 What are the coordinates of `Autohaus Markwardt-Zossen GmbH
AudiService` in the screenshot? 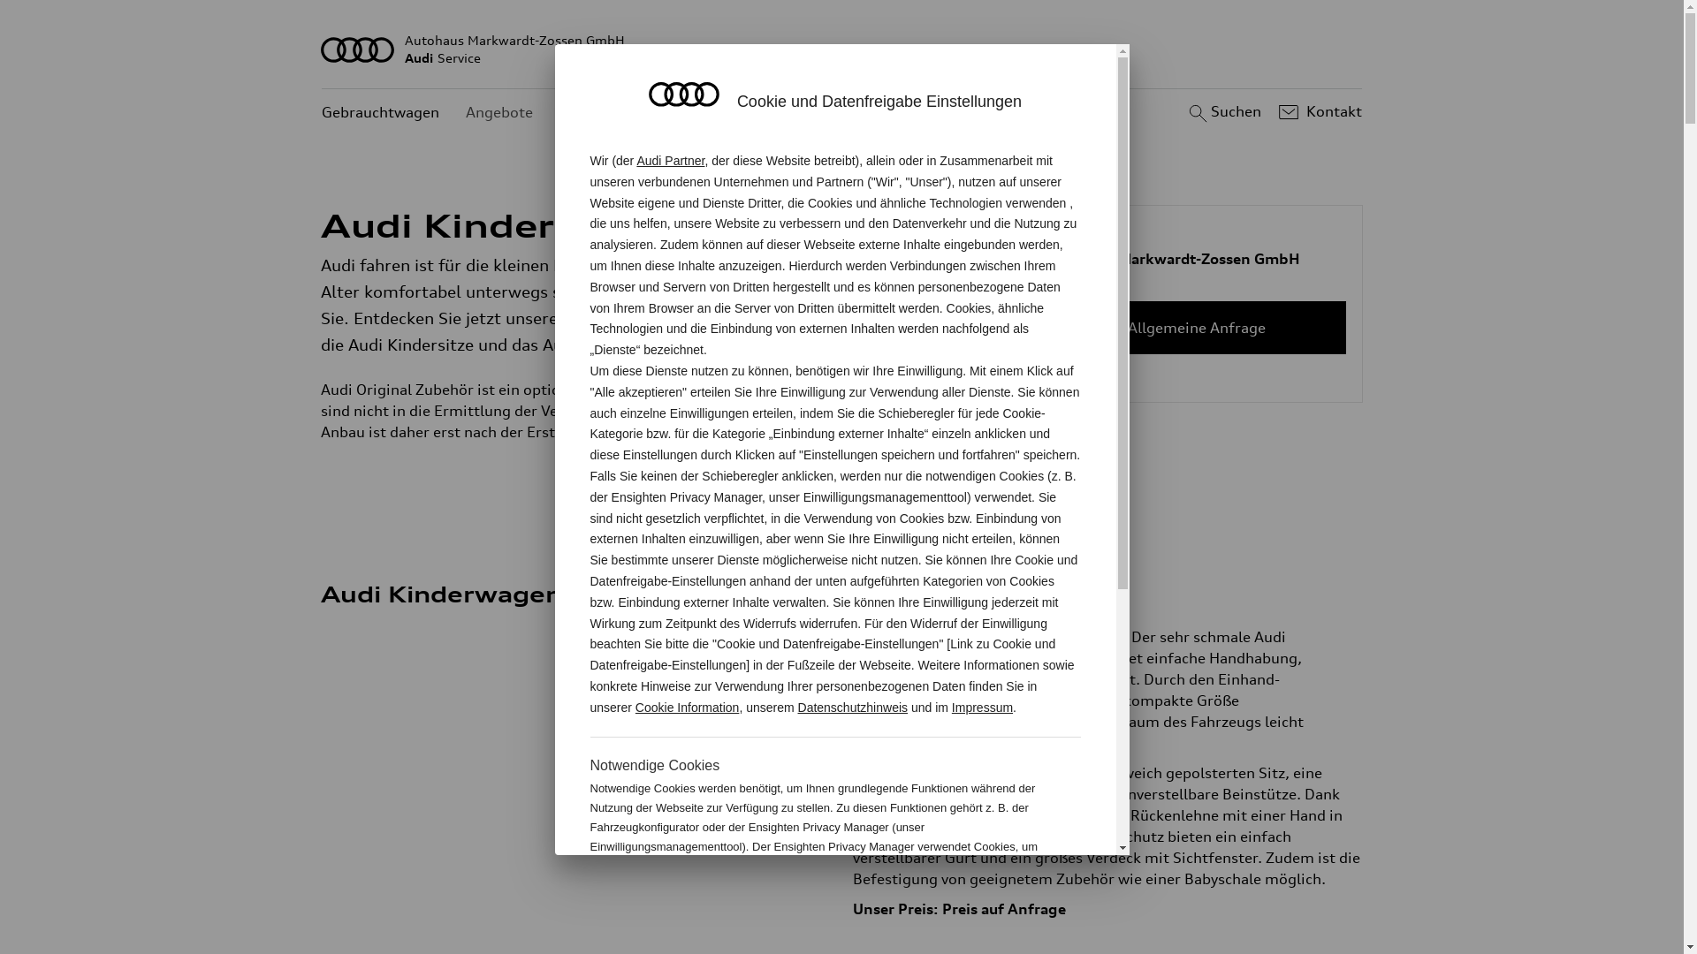 It's located at (842, 49).